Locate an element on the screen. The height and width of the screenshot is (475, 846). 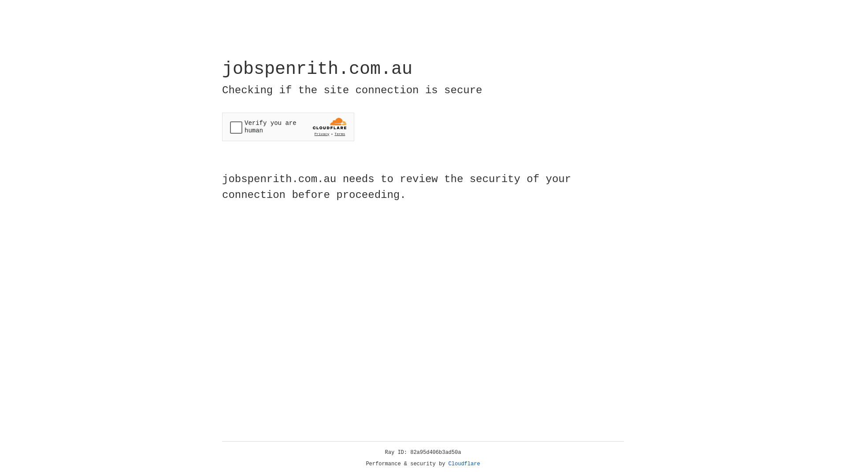
Cloudflare is located at coordinates (464, 464).